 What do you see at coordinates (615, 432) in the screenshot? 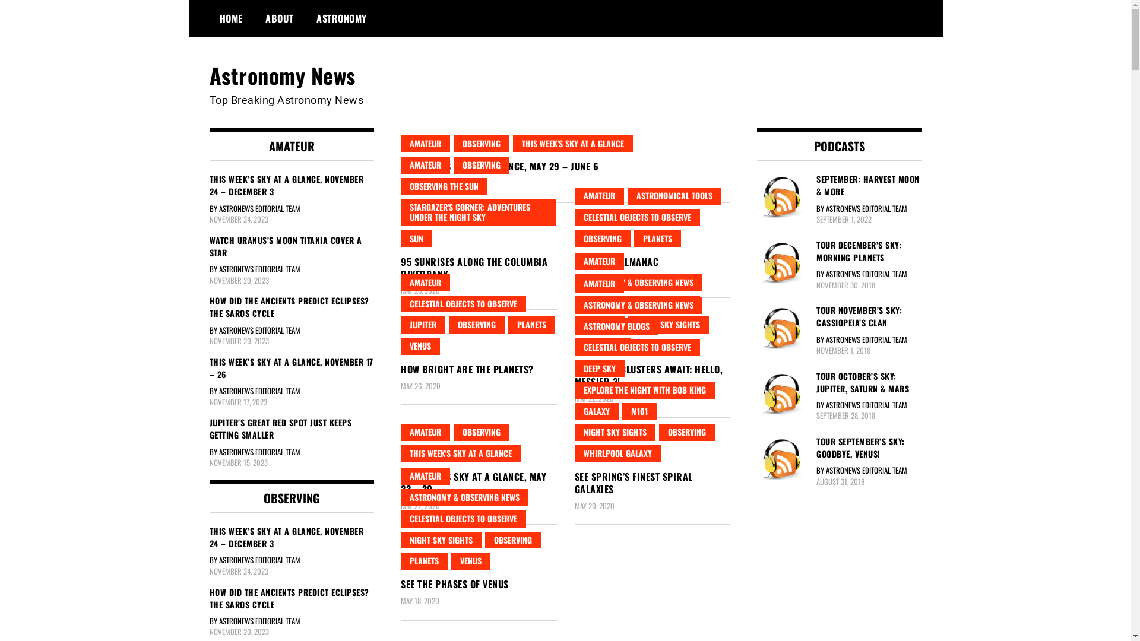
I see `NIGHT SKY SIGHTS` at bounding box center [615, 432].